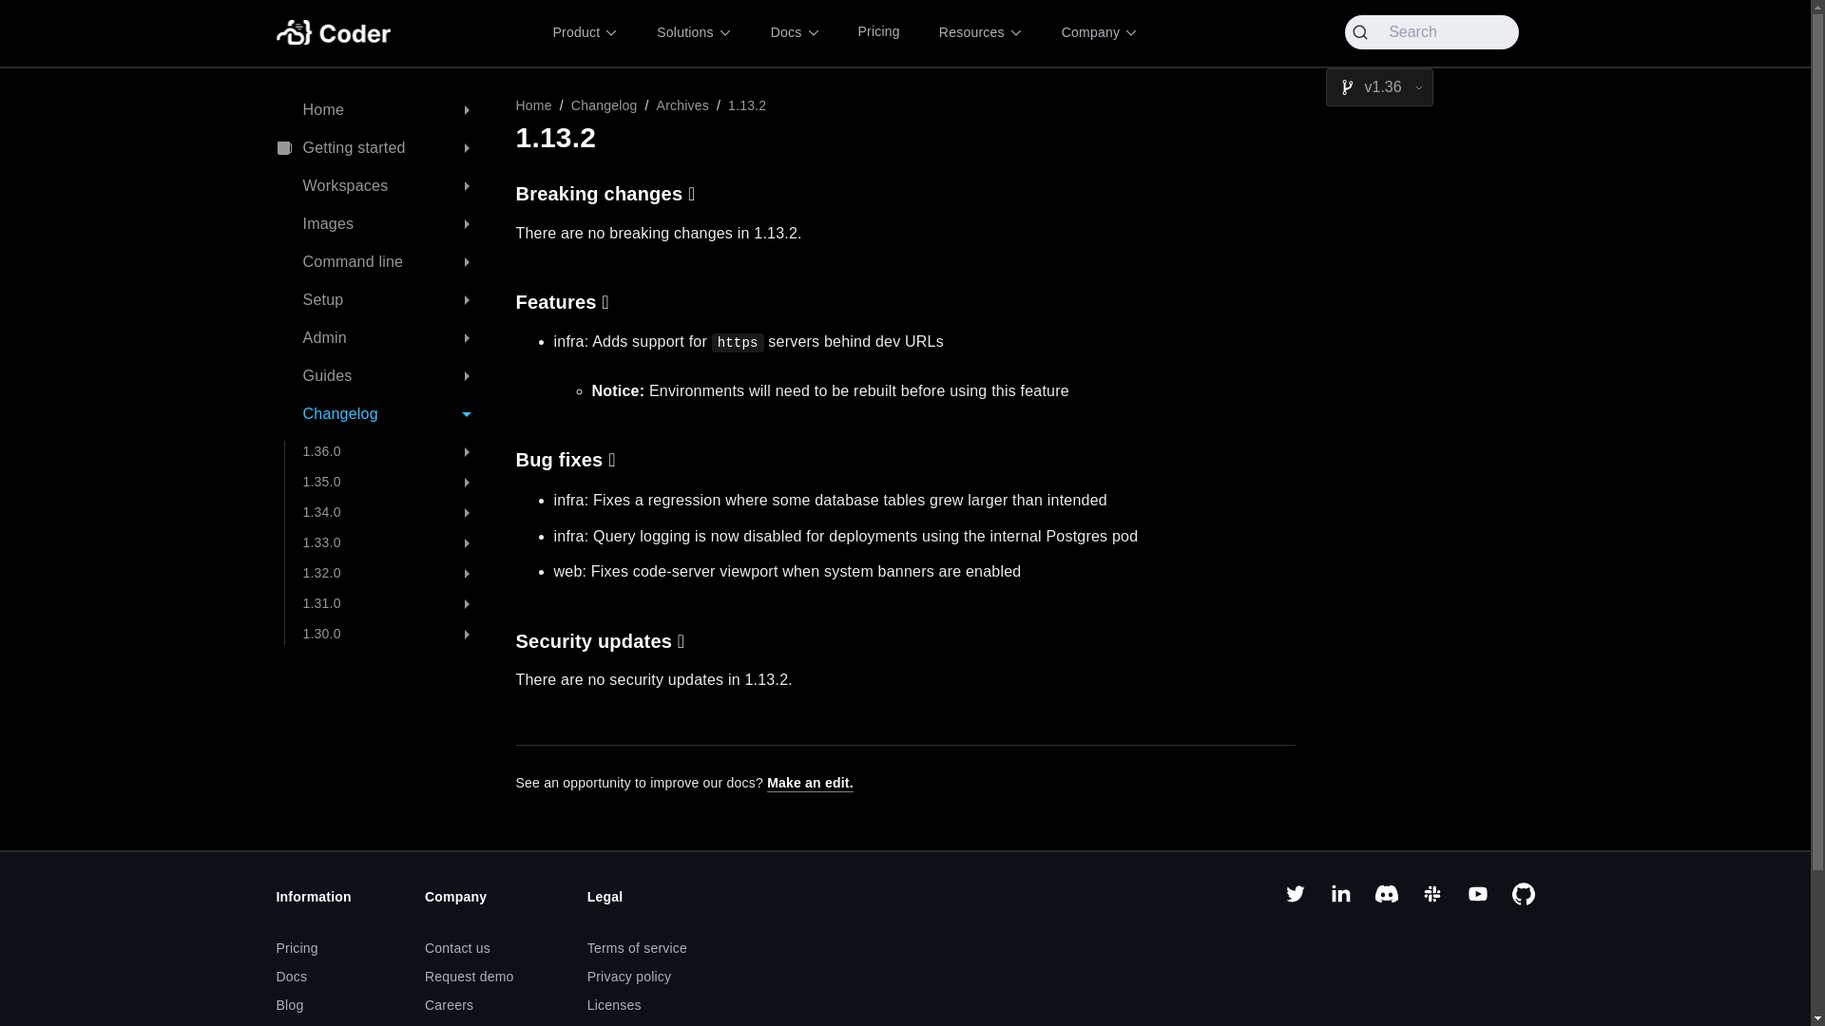  I want to click on Changelog, so click(380, 414).